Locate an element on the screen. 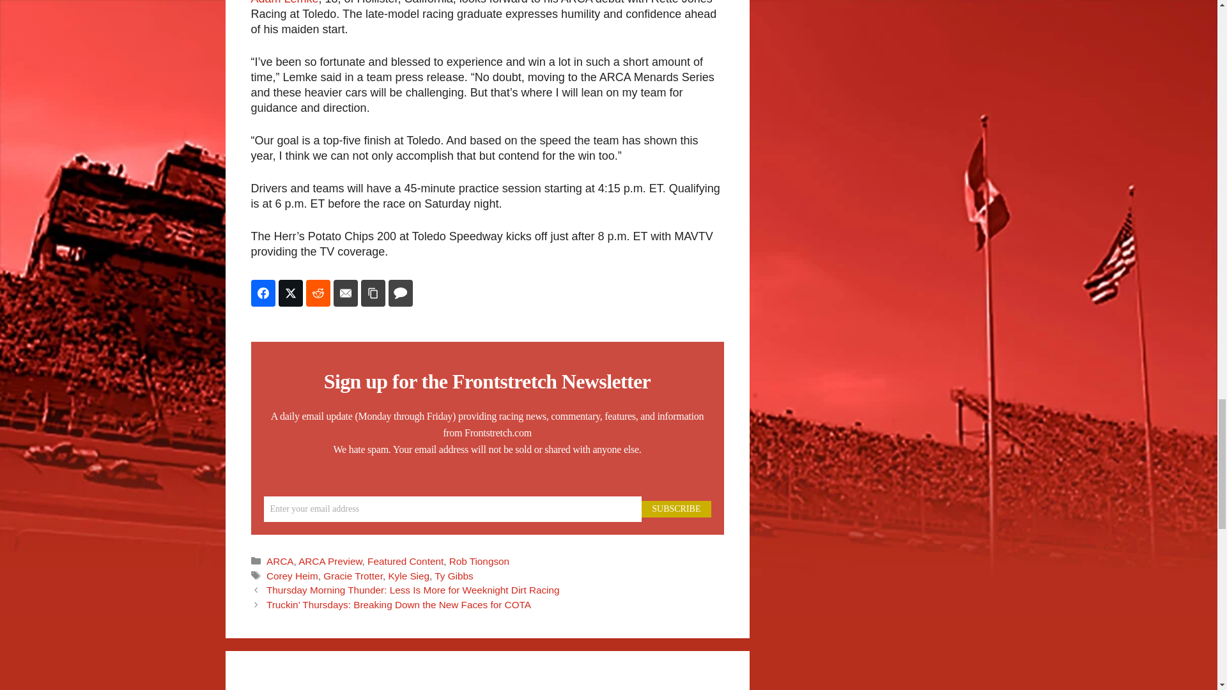  Share on Twitter is located at coordinates (290, 293).